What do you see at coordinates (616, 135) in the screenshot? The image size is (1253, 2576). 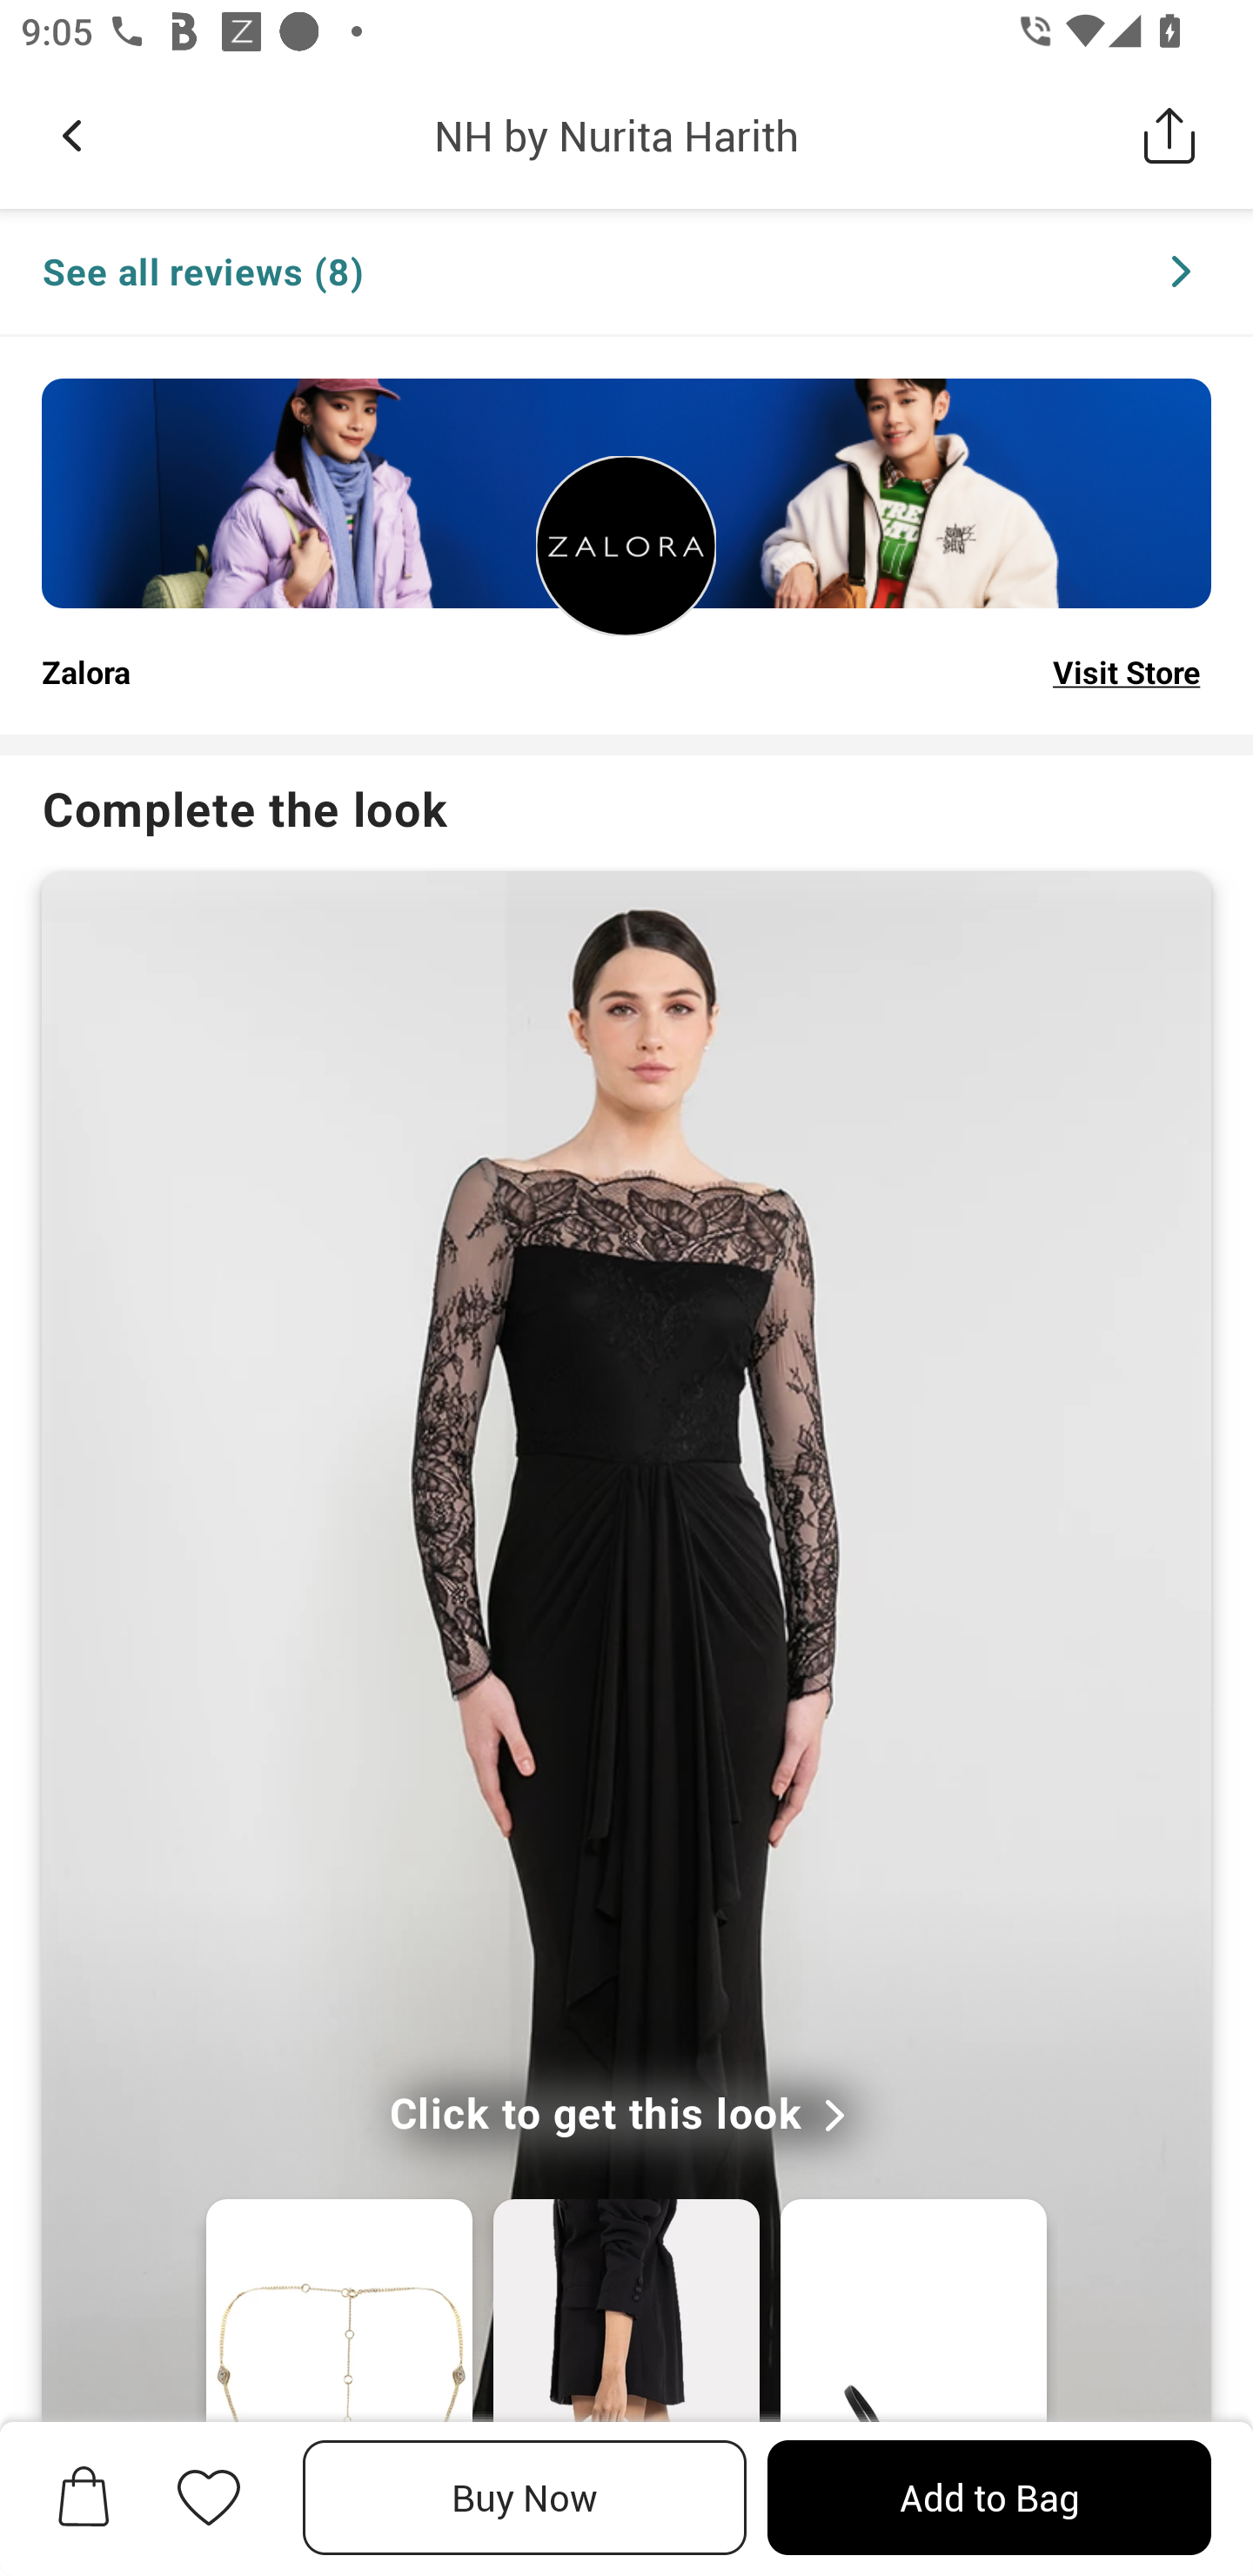 I see `NH by Nurita Harith` at bounding box center [616, 135].